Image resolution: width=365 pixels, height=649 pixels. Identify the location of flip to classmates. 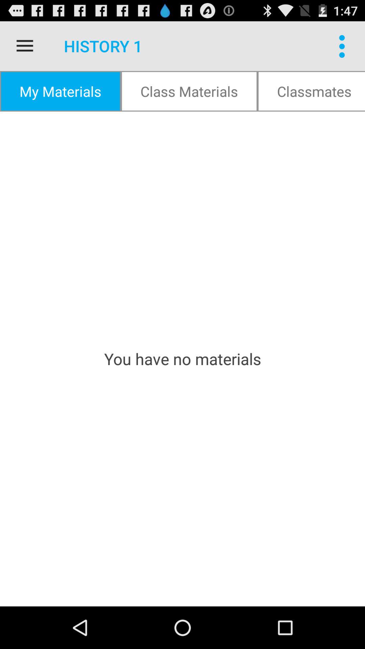
(311, 91).